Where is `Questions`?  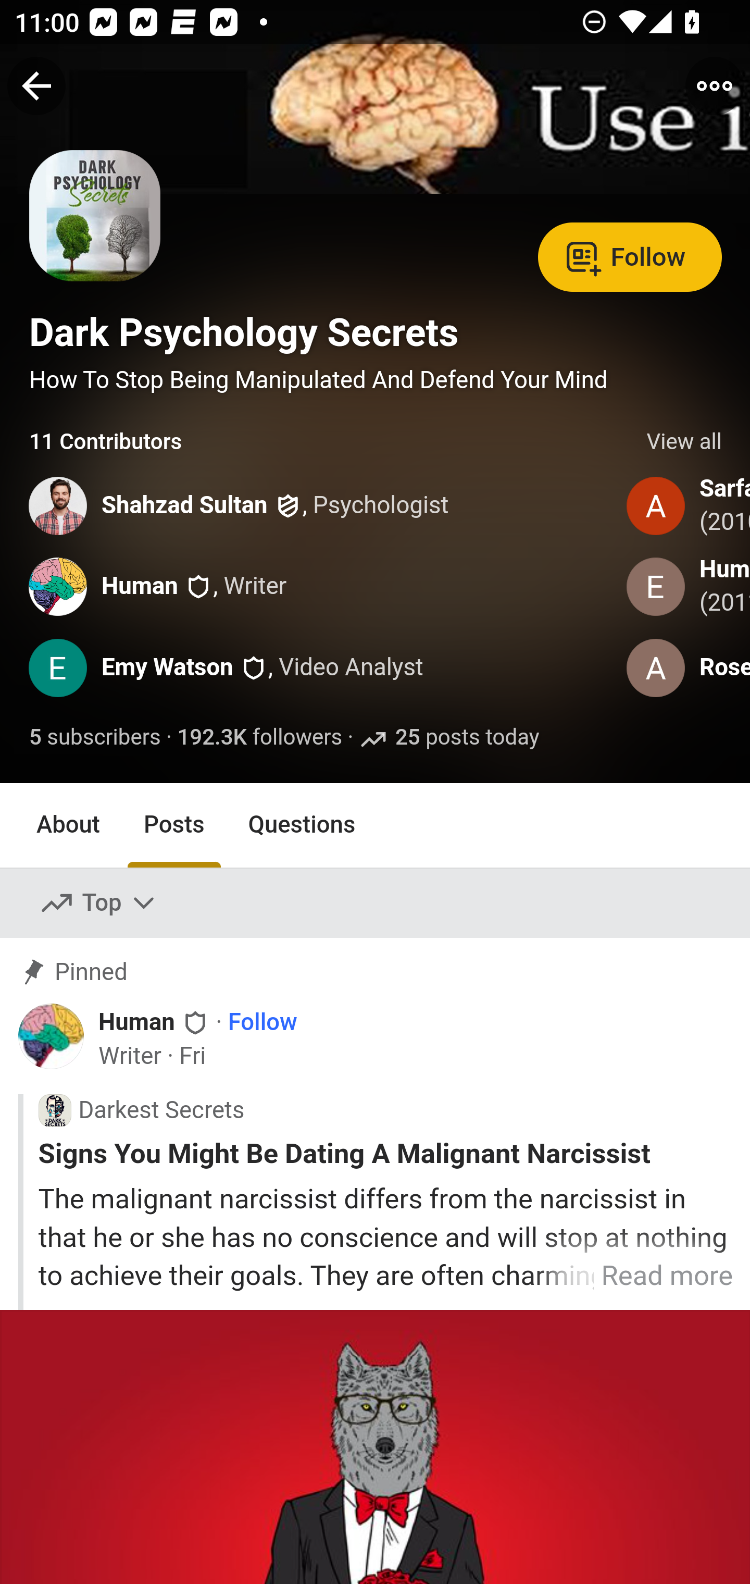
Questions is located at coordinates (302, 825).